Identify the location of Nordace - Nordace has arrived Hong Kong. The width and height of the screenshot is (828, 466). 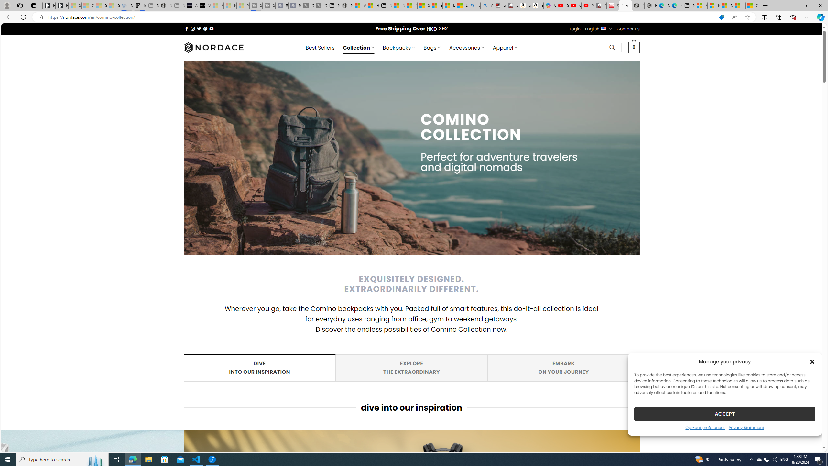
(651, 6).